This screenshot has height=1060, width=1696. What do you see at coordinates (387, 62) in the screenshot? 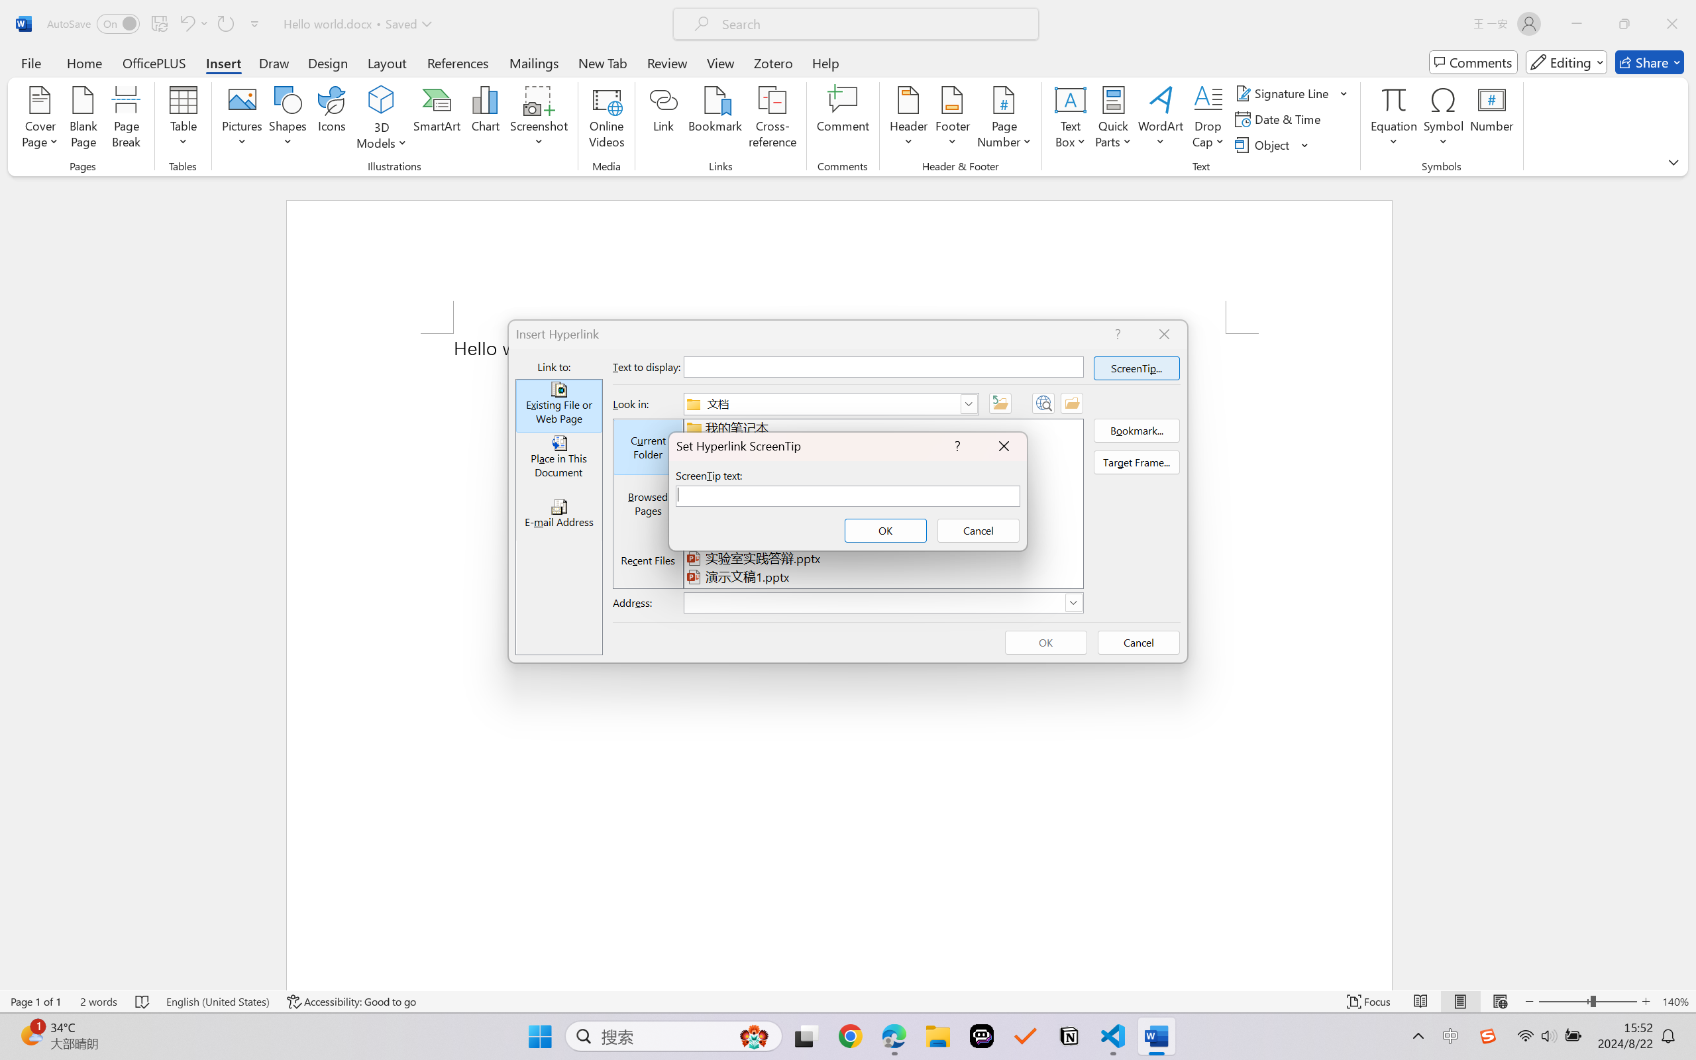
I see `Layout` at bounding box center [387, 62].